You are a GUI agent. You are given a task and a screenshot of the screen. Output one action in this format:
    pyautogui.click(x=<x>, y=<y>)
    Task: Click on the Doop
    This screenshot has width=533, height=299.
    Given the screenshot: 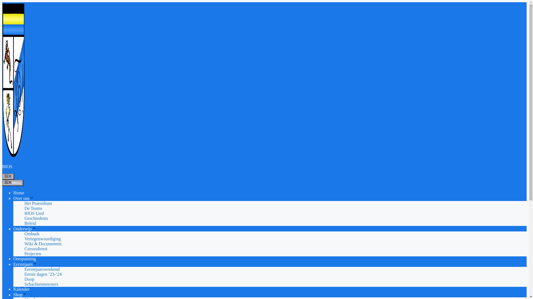 What is the action you would take?
    pyautogui.click(x=29, y=279)
    